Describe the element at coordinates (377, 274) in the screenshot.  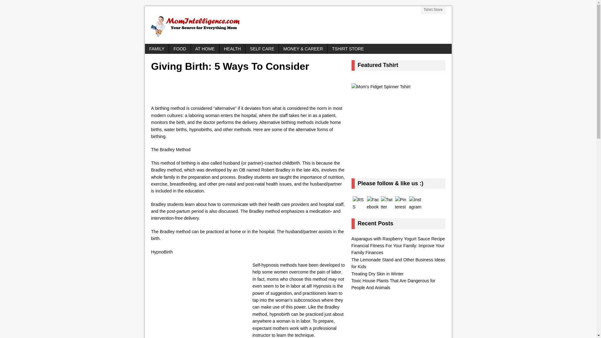
I see `Treating Dry Skin in Winter` at that location.